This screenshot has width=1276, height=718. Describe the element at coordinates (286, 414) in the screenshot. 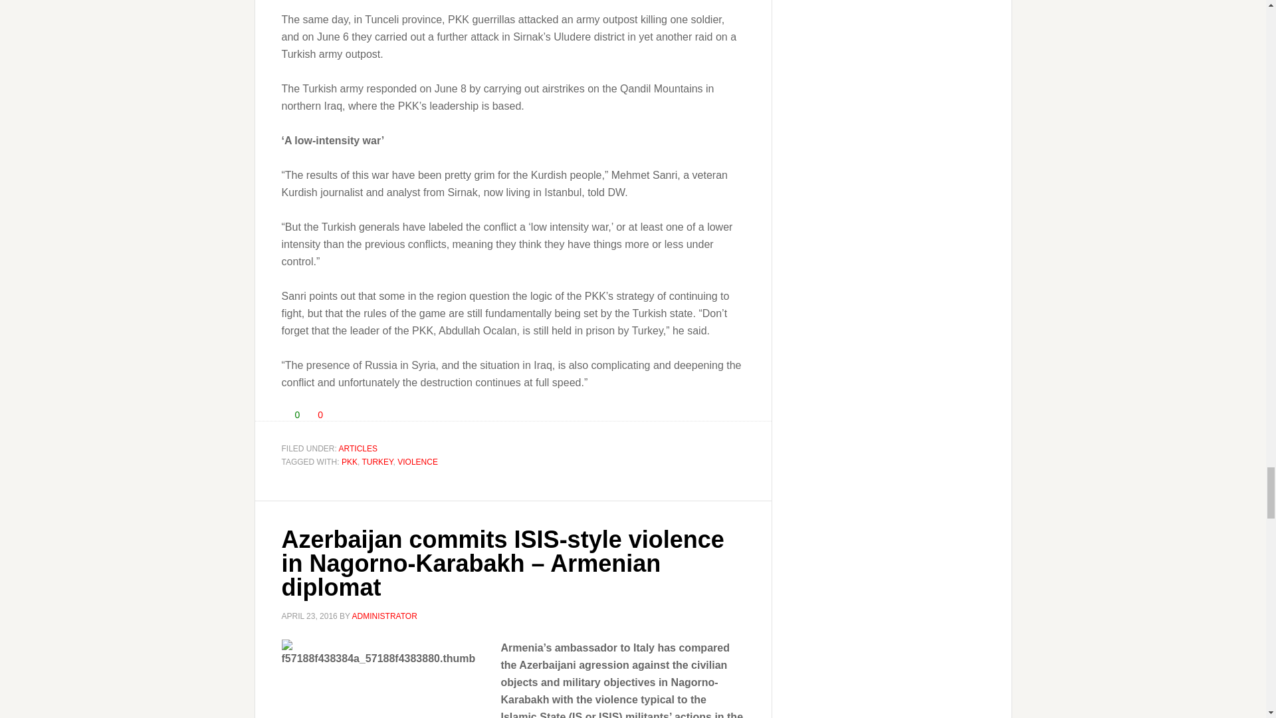

I see `Like` at that location.